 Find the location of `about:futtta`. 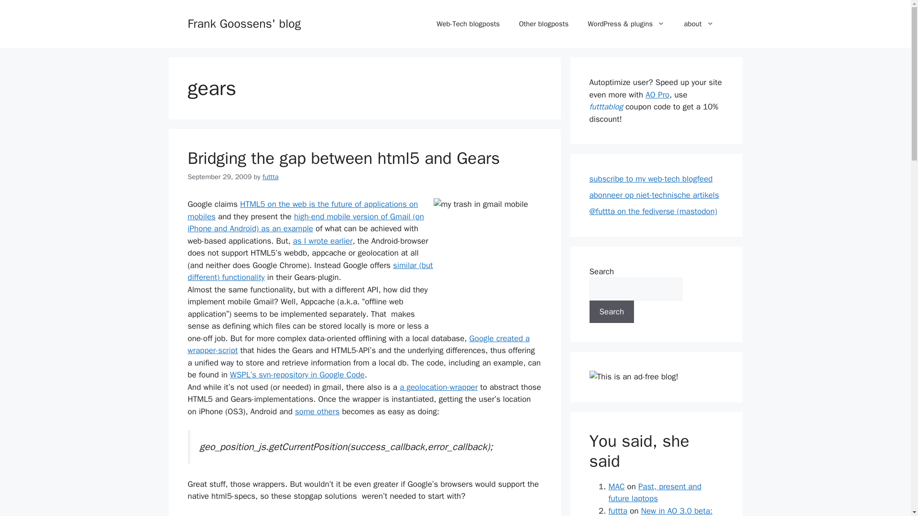

about:futtta is located at coordinates (698, 24).